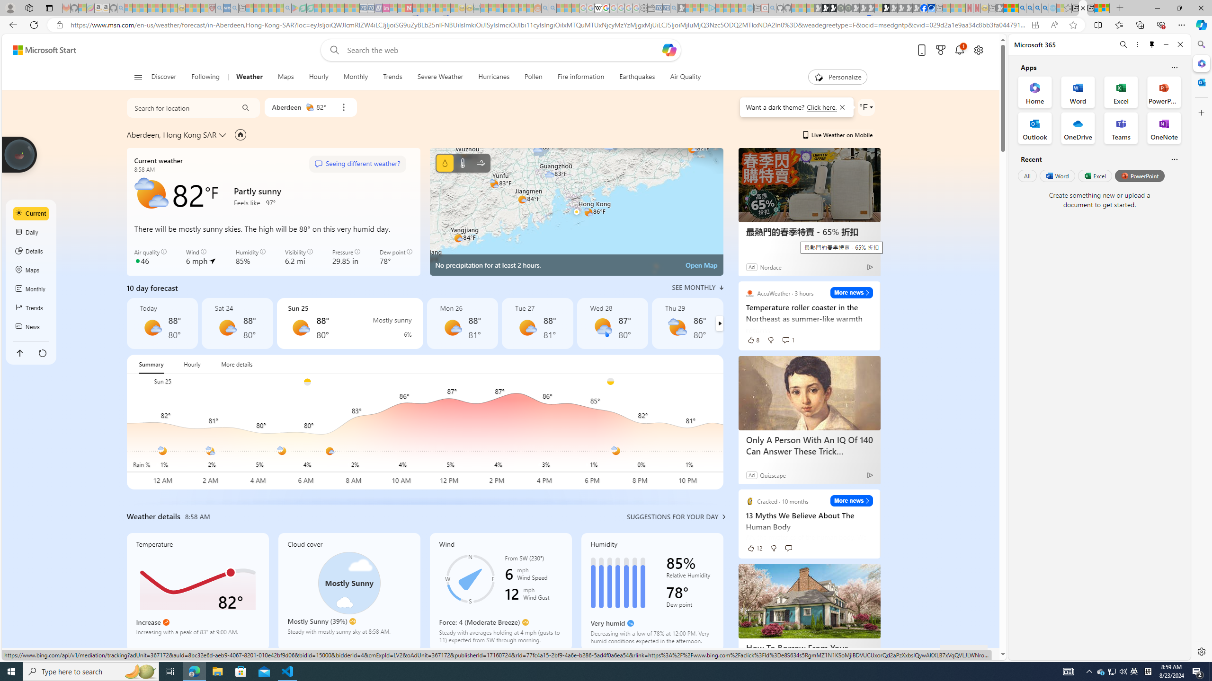 The width and height of the screenshot is (1212, 681). What do you see at coordinates (1027, 175) in the screenshot?
I see `All` at bounding box center [1027, 175].